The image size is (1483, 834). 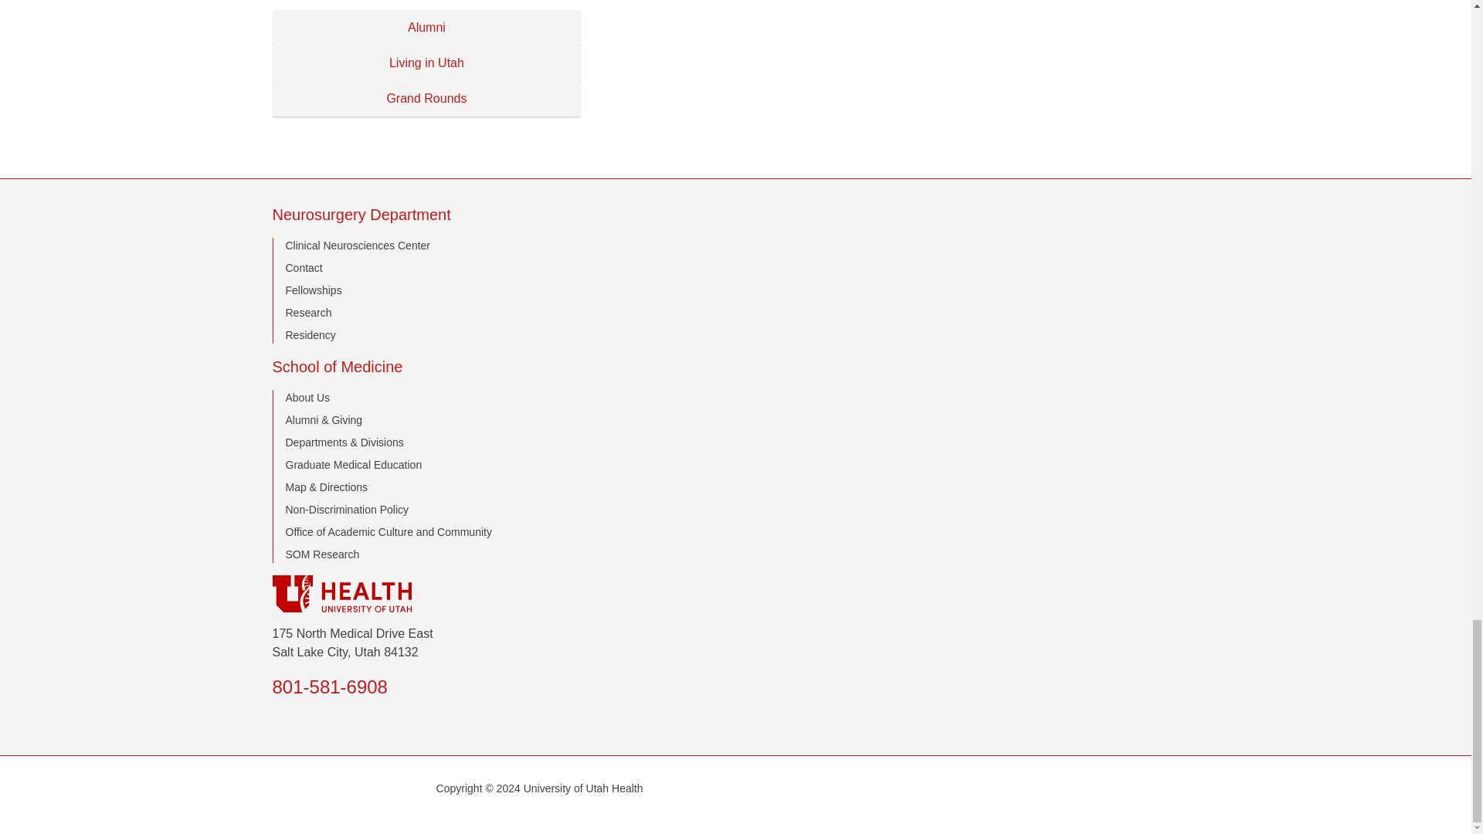 I want to click on University of Utah Healthcare, so click(x=735, y=593).